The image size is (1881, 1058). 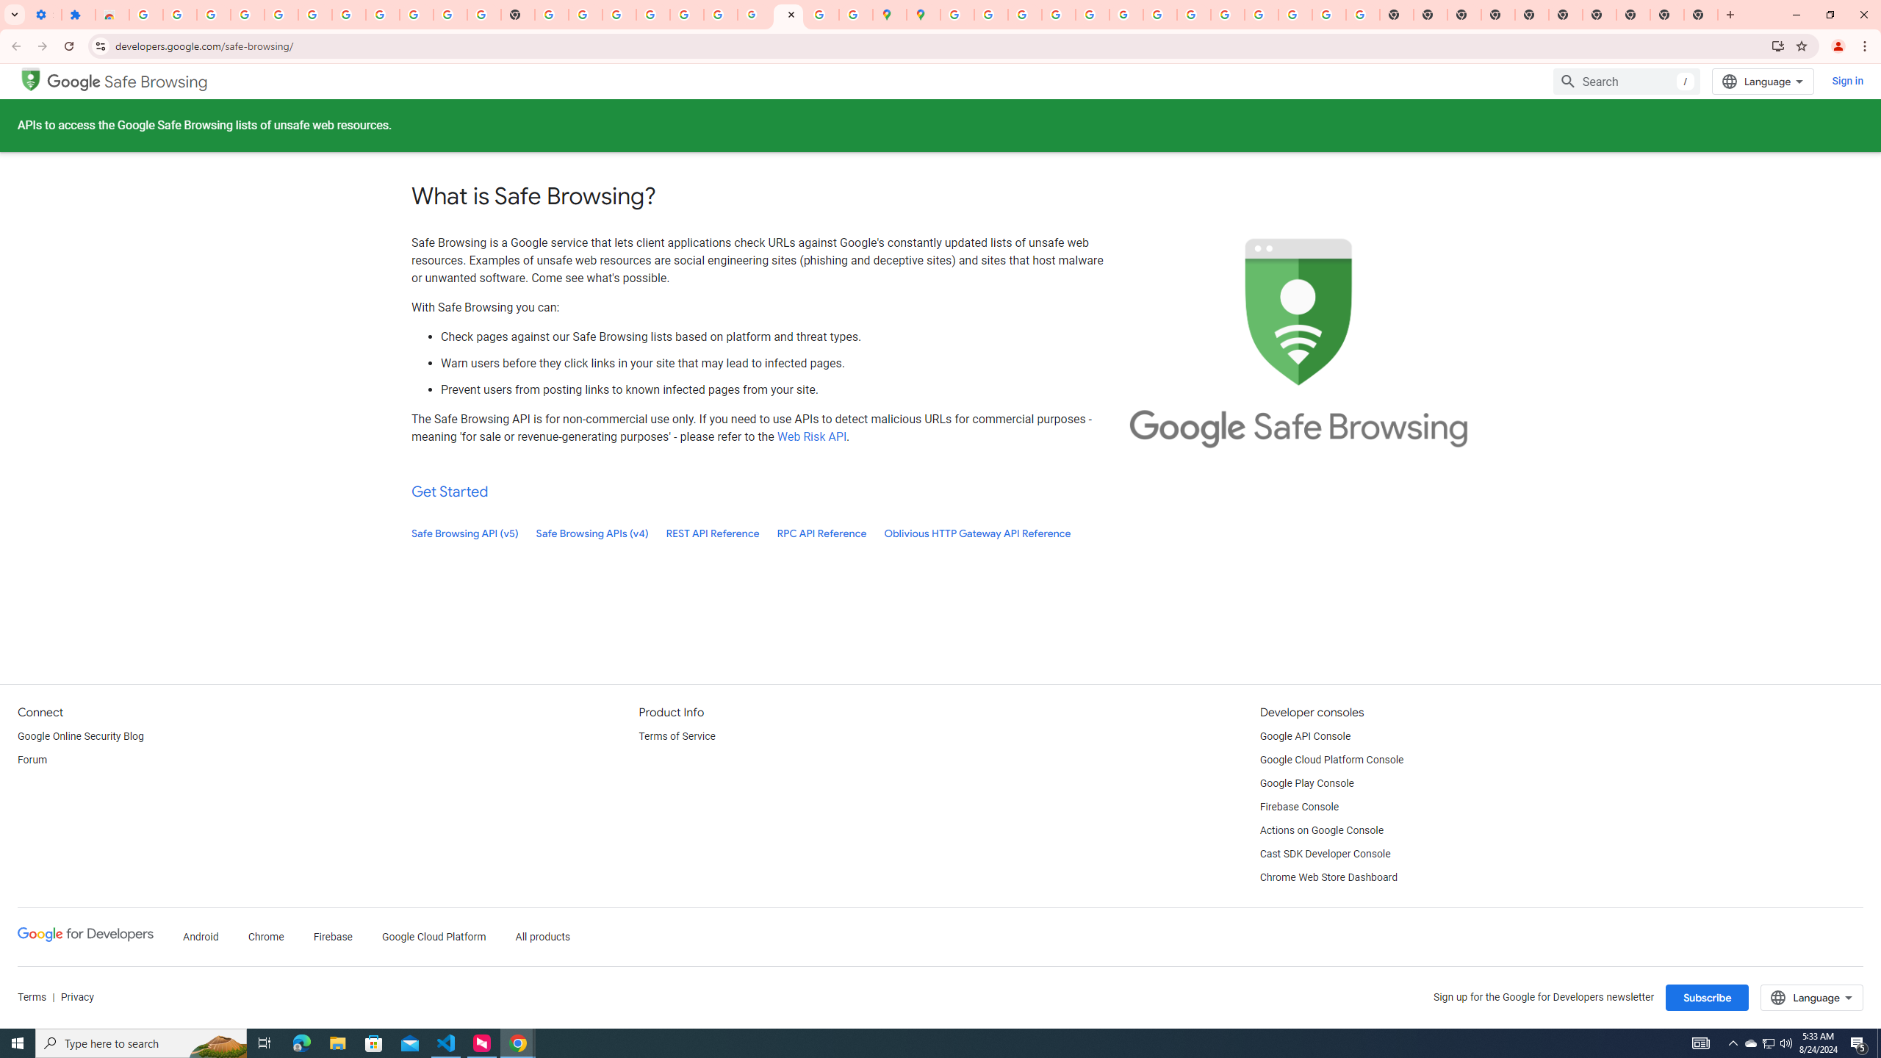 I want to click on New Tab, so click(x=1498, y=15).